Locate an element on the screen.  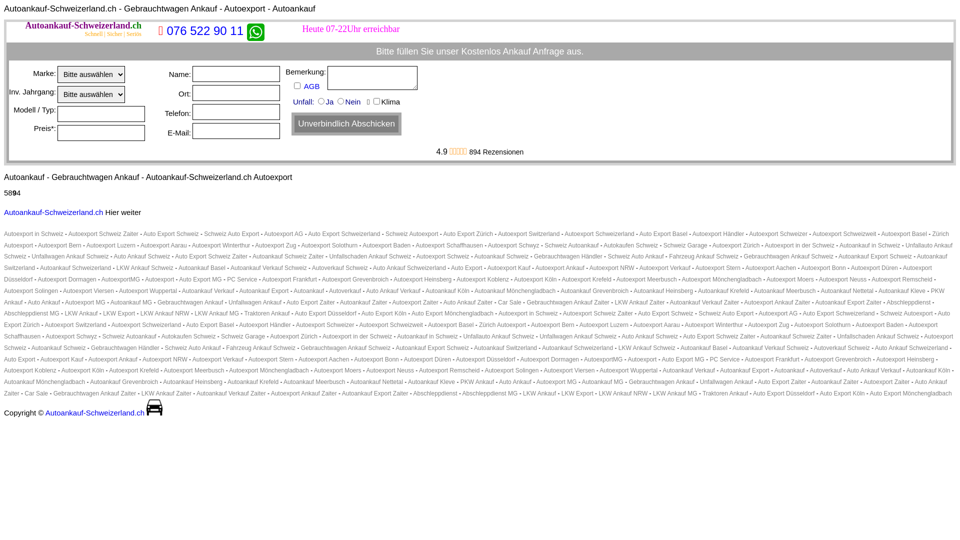
Auto Export Basel is located at coordinates (663, 234).